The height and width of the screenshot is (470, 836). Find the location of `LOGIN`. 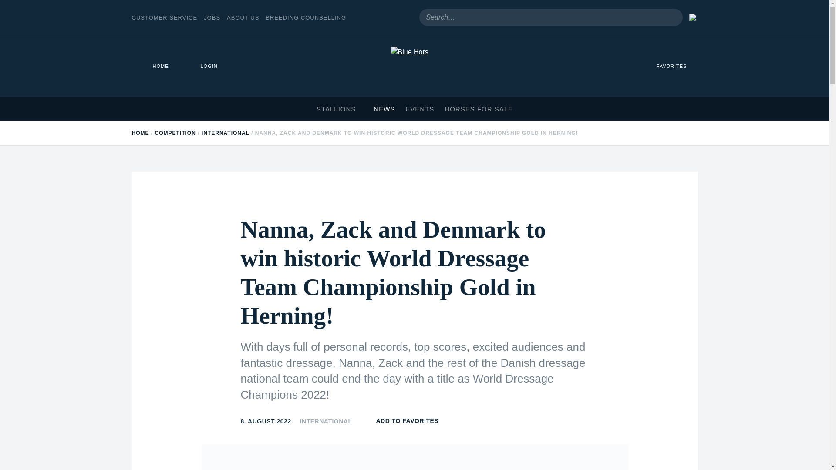

LOGIN is located at coordinates (204, 66).